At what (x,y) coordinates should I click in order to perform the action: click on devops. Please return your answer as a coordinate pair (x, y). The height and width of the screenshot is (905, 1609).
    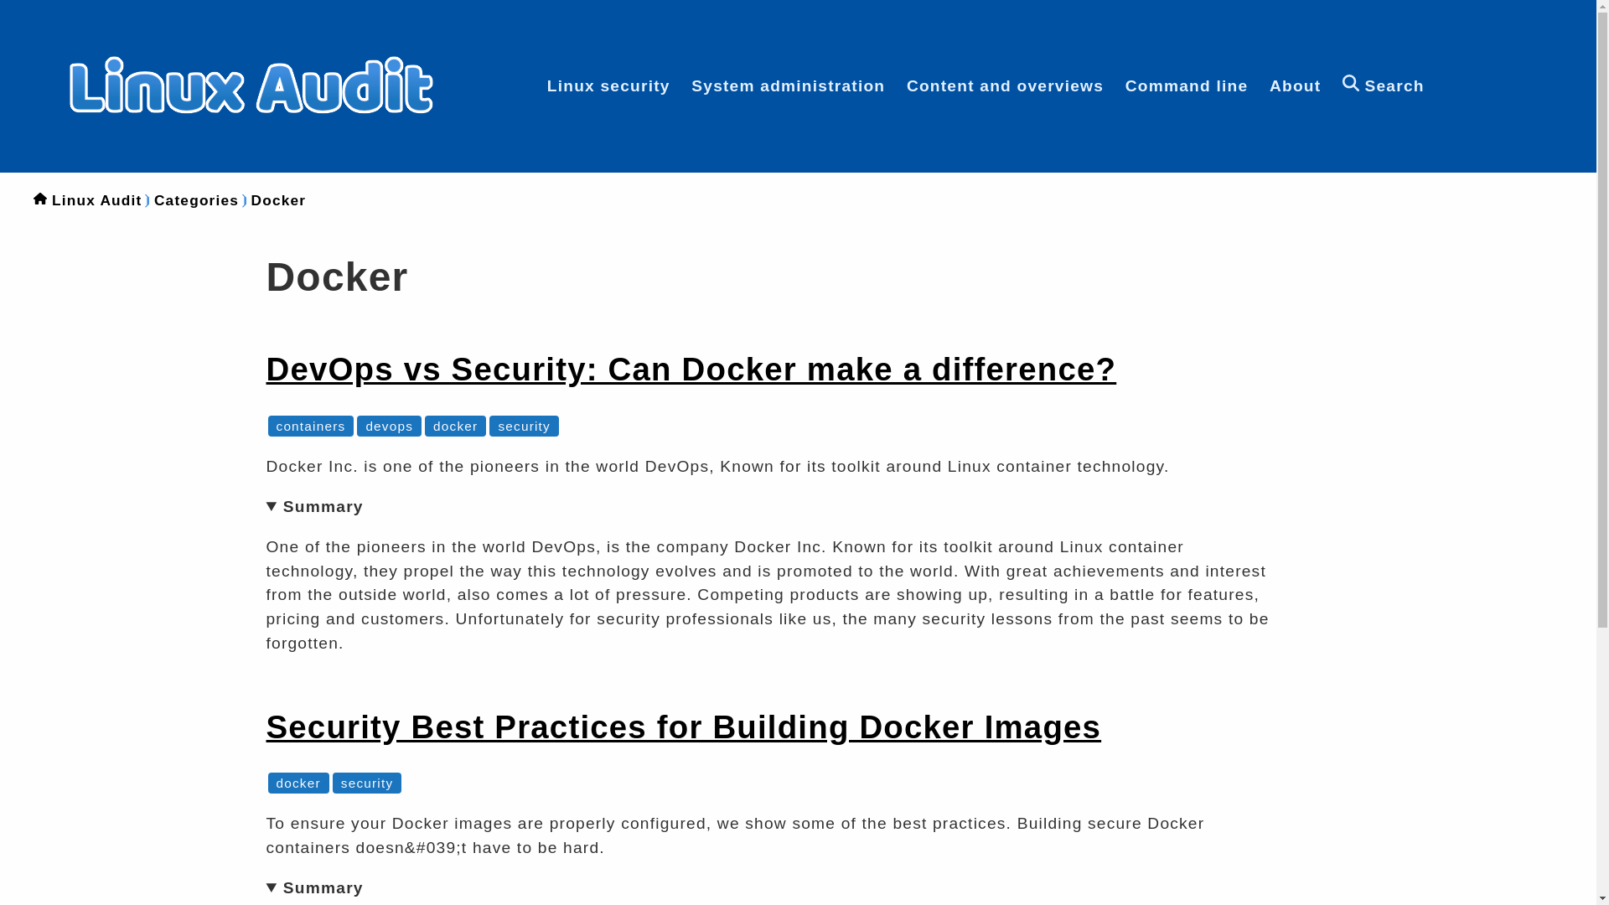
    Looking at the image, I should click on (389, 426).